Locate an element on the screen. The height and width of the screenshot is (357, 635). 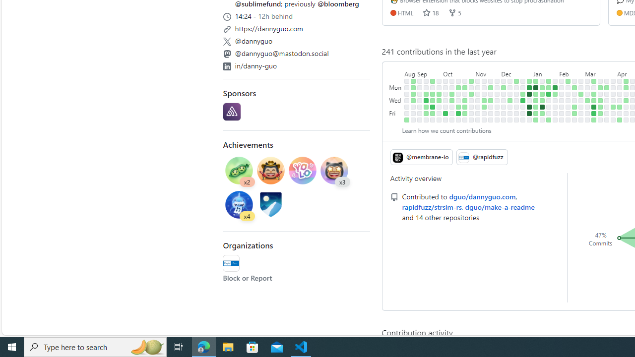
No contributions on December 7th. is located at coordinates (504, 107).